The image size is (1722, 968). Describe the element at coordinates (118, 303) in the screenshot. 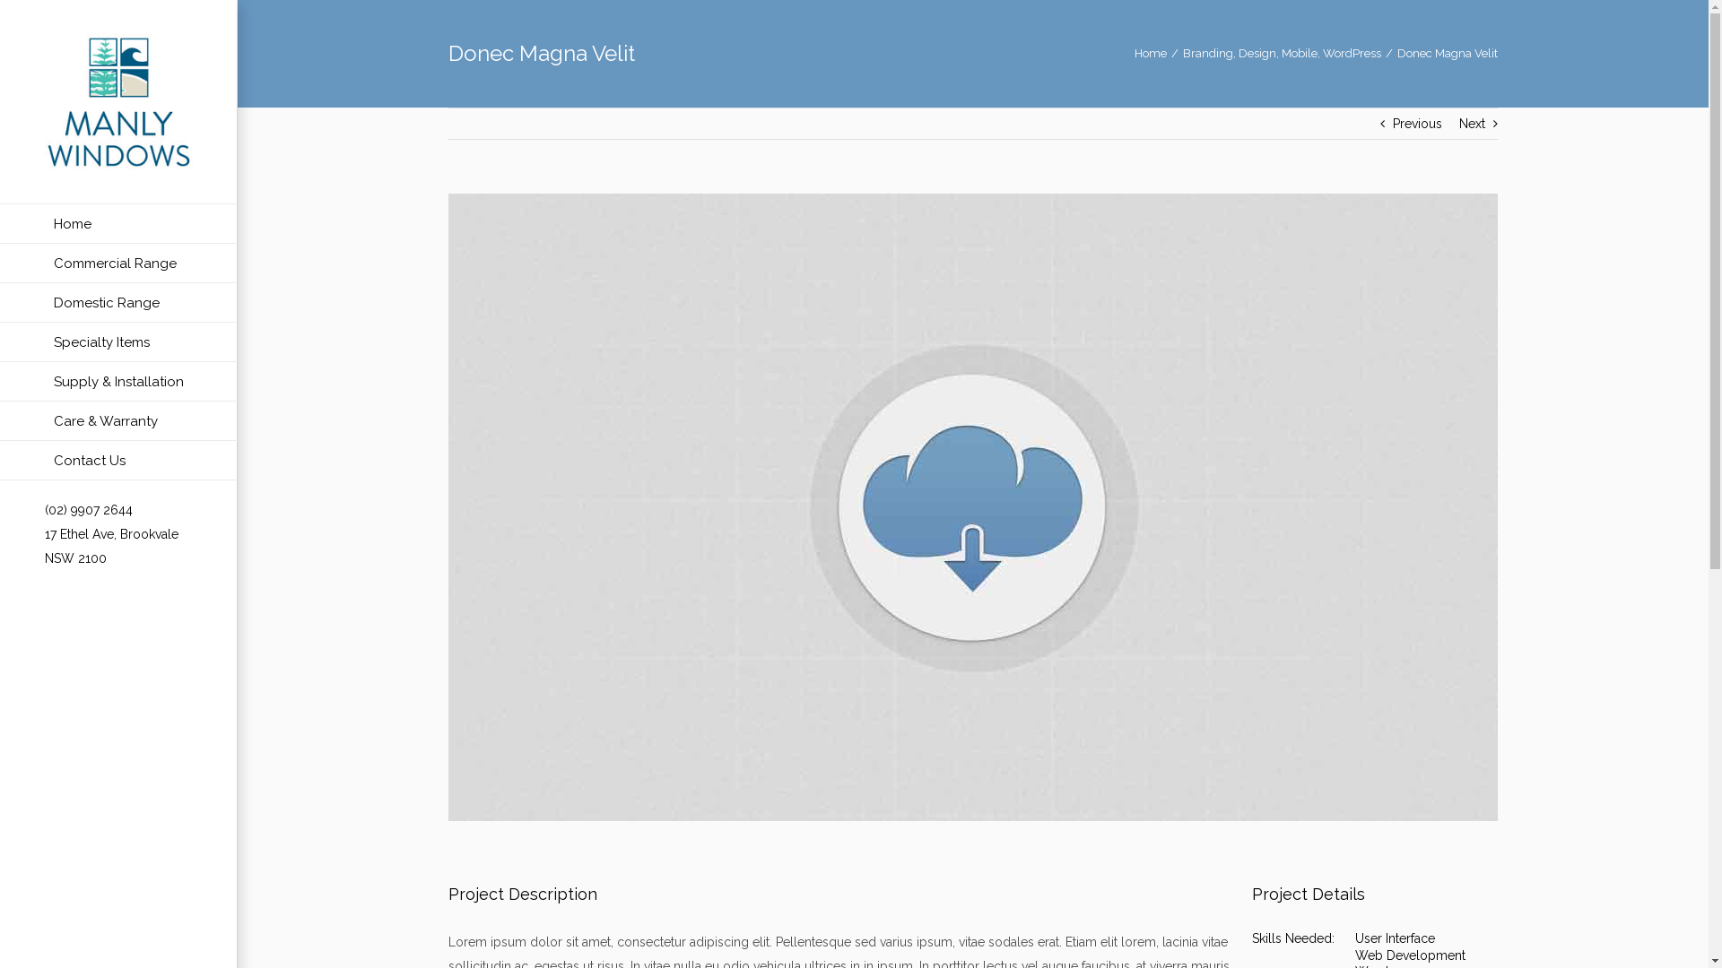

I see `Domestic Range` at that location.